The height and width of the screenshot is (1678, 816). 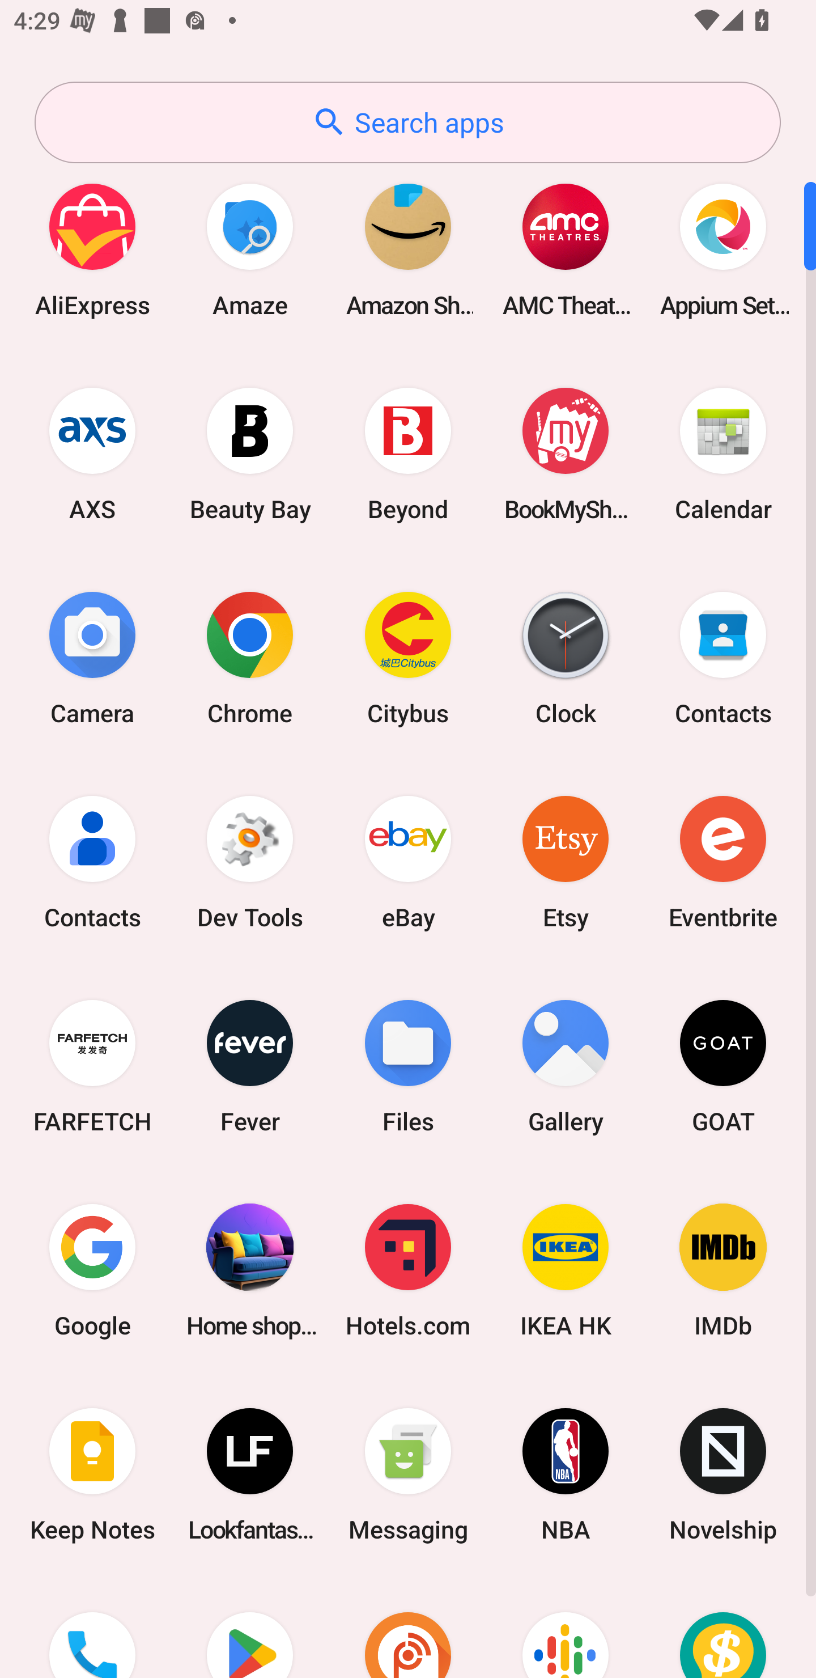 I want to click on Chrome, so click(x=250, y=658).